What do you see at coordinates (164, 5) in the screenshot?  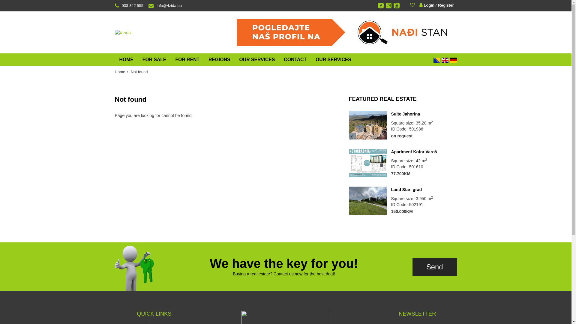 I see `info@4zida.ba` at bounding box center [164, 5].